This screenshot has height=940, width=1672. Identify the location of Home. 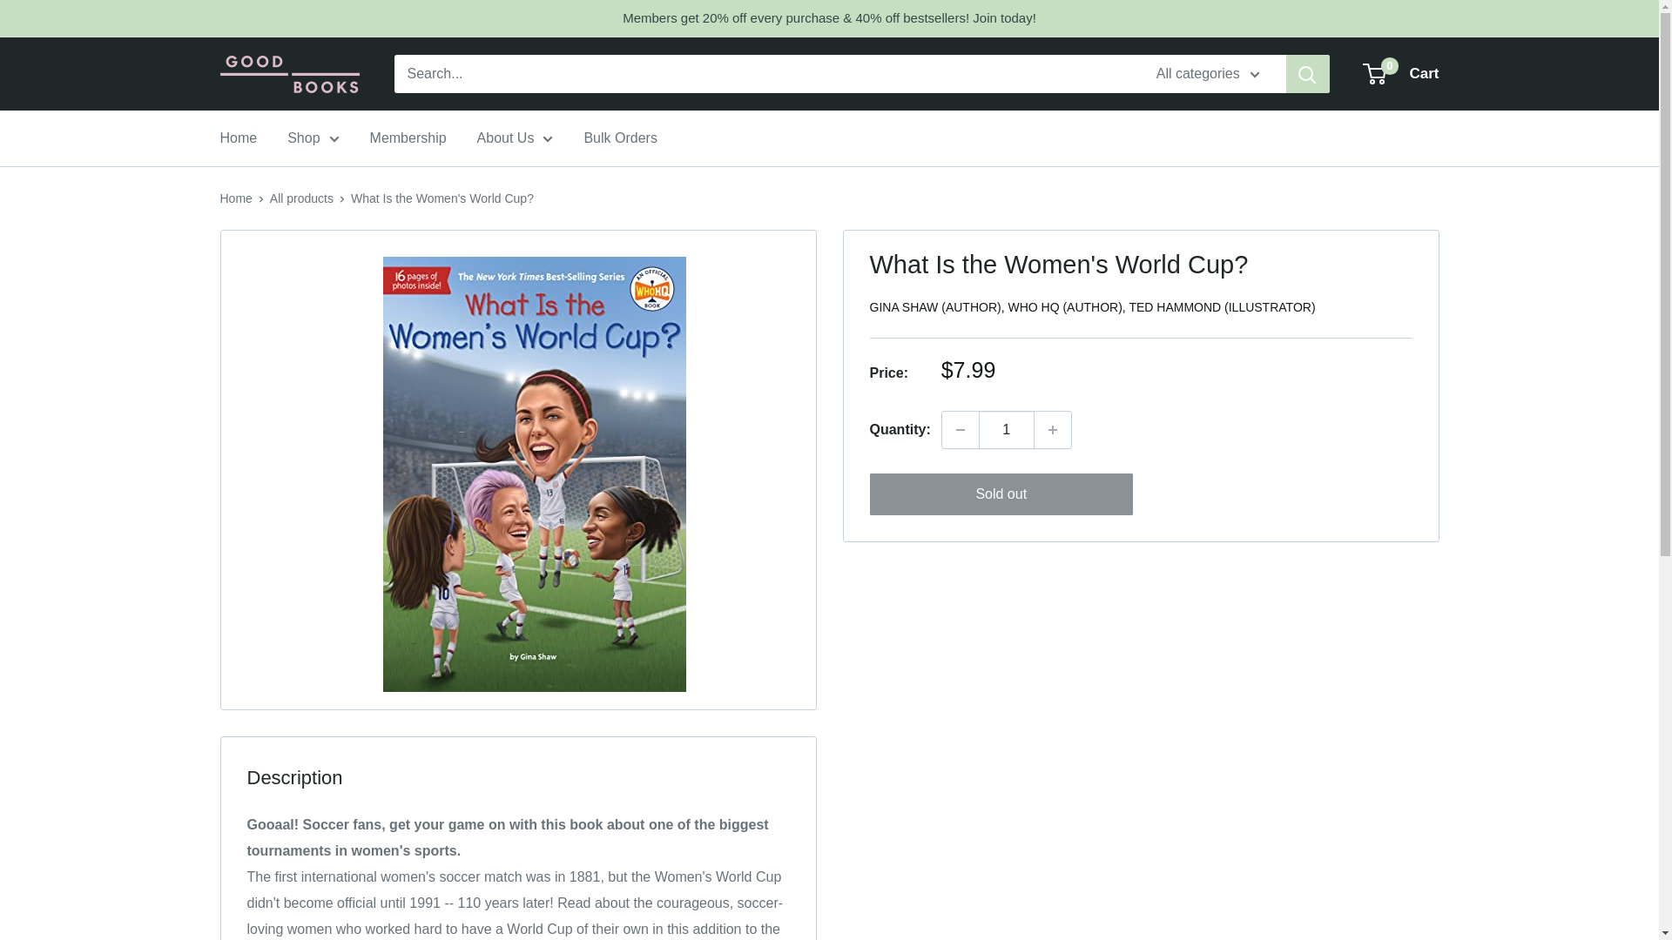
(515, 138).